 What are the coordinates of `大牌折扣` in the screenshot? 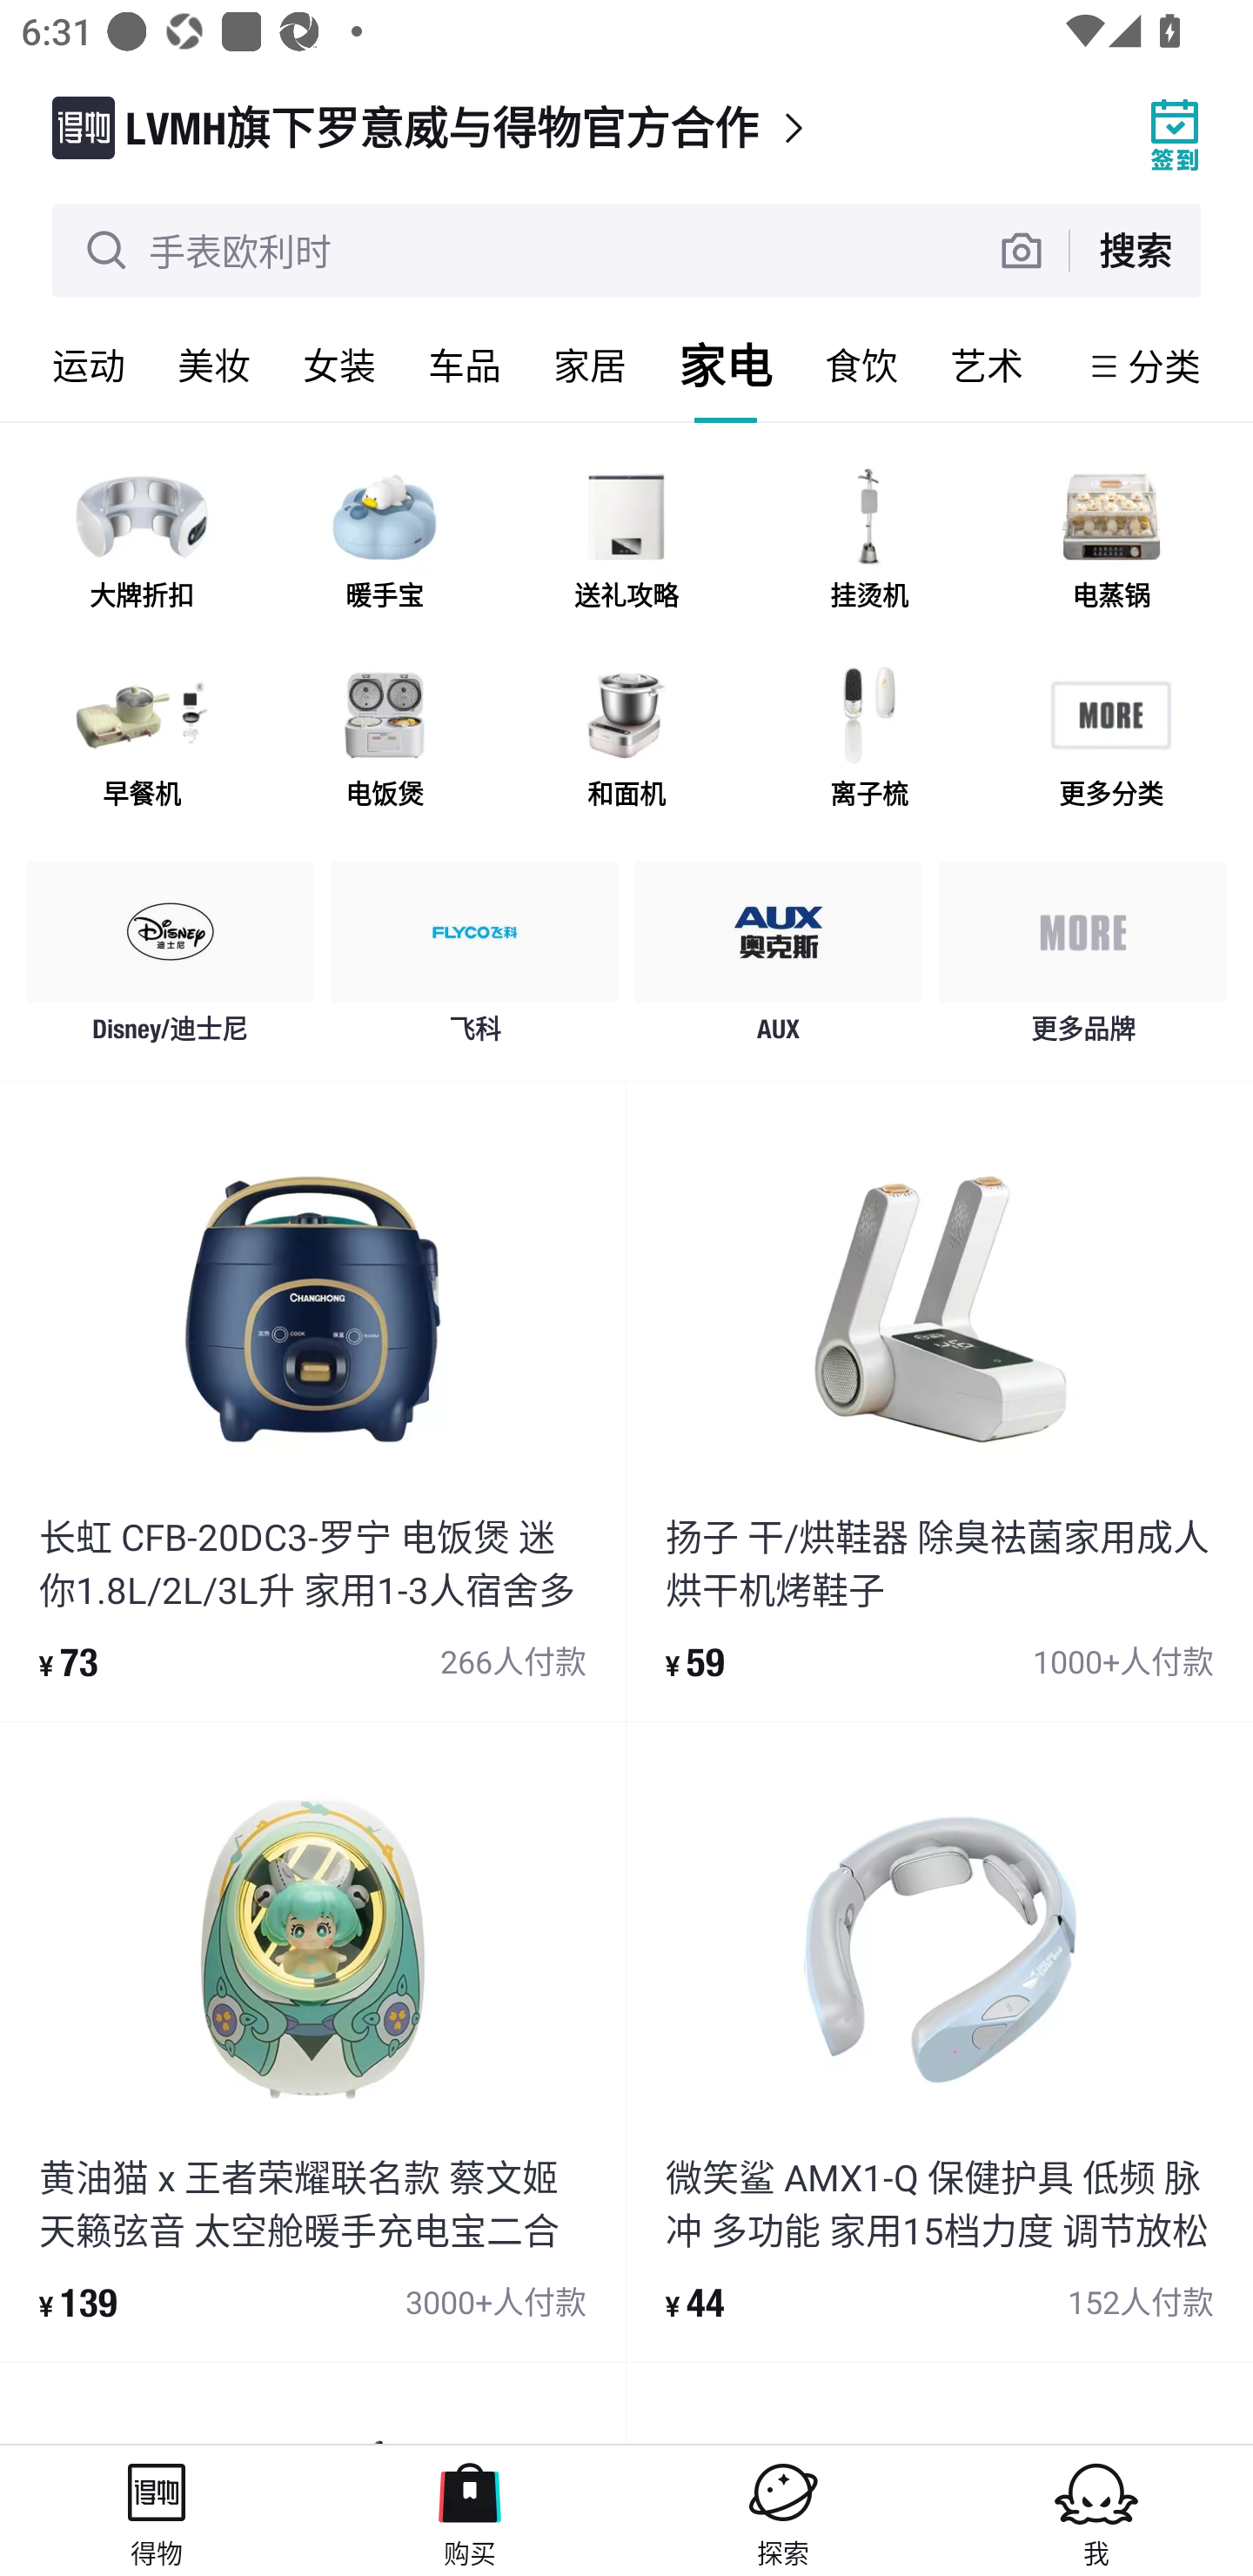 It's located at (142, 542).